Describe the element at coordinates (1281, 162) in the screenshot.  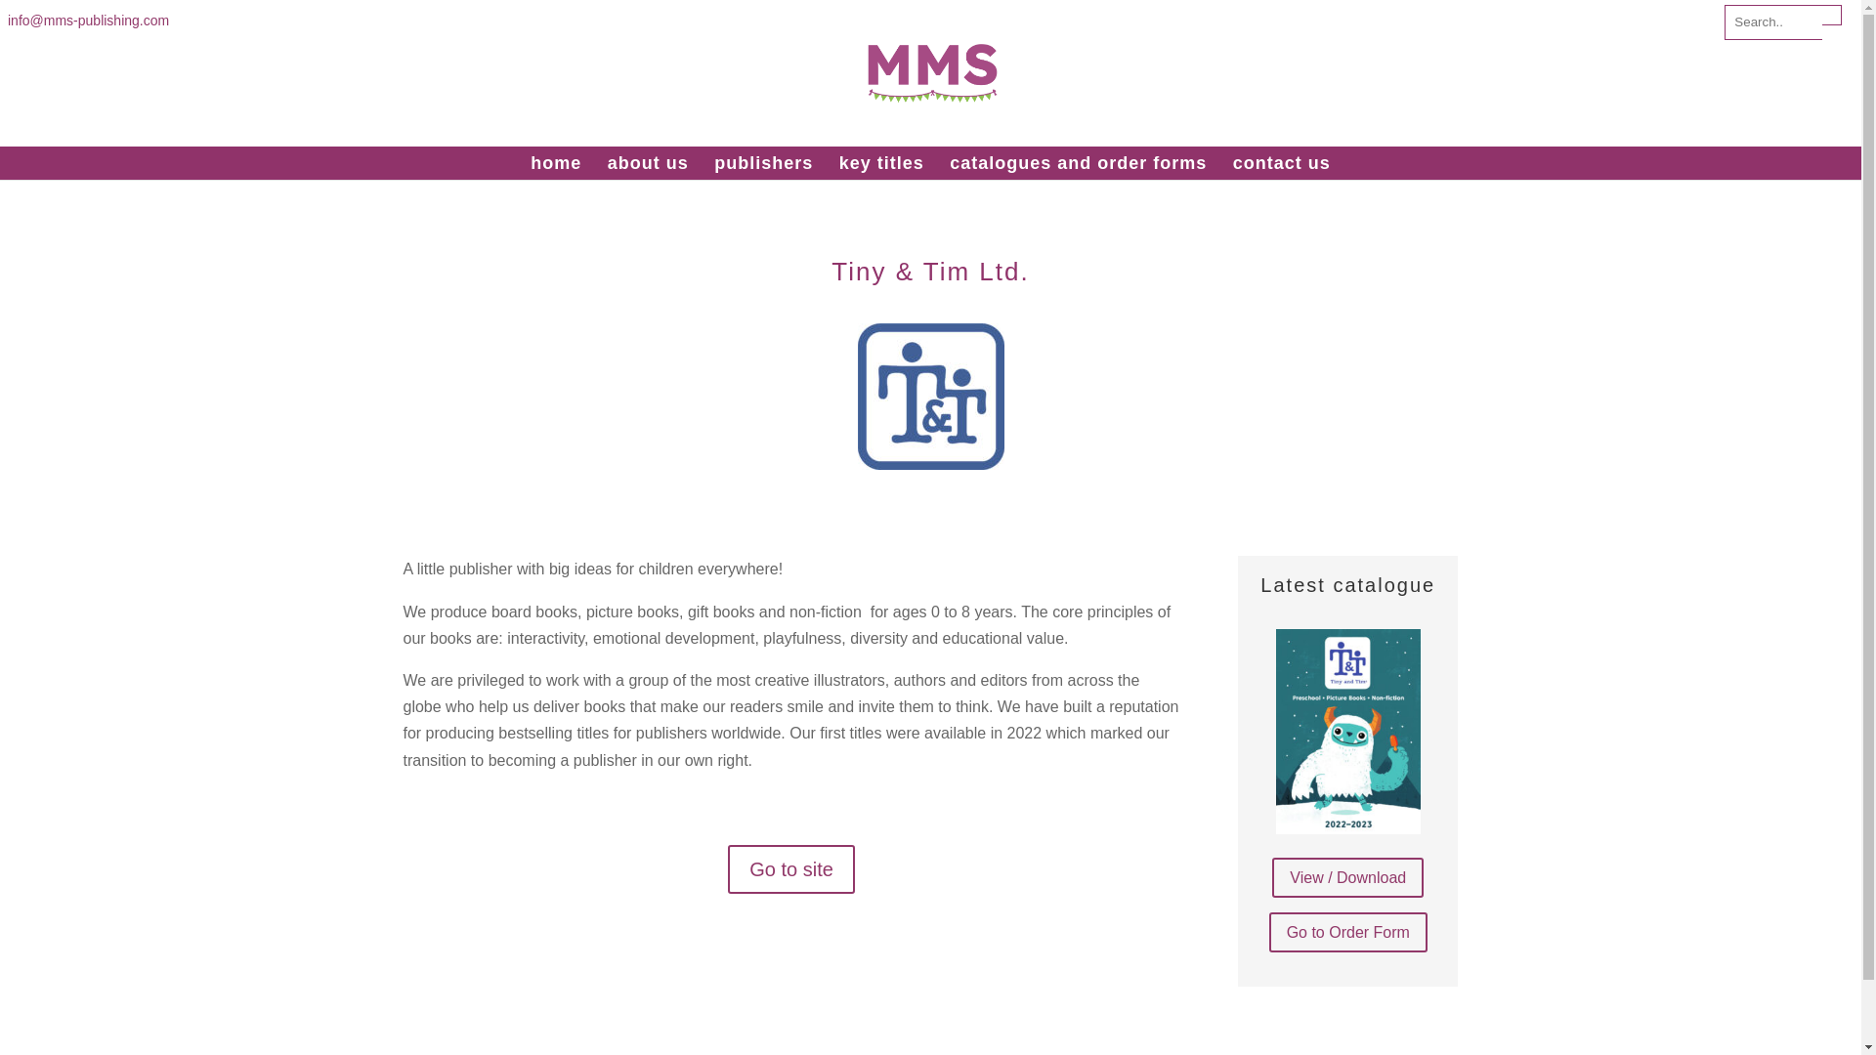
I see `contact us` at that location.